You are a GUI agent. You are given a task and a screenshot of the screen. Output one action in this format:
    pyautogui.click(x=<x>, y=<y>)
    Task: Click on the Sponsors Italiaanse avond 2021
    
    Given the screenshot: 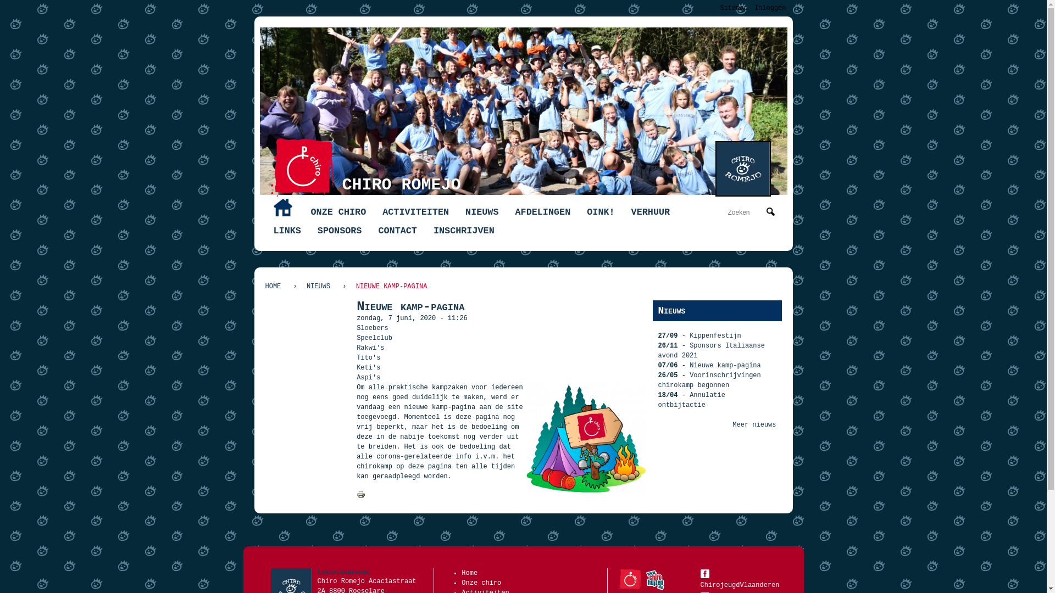 What is the action you would take?
    pyautogui.click(x=712, y=351)
    